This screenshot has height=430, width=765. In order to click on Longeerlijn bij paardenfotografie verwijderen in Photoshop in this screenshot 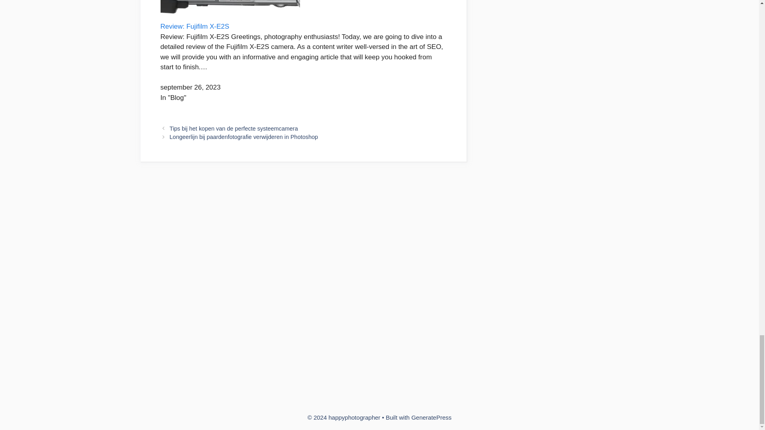, I will do `click(244, 137)`.